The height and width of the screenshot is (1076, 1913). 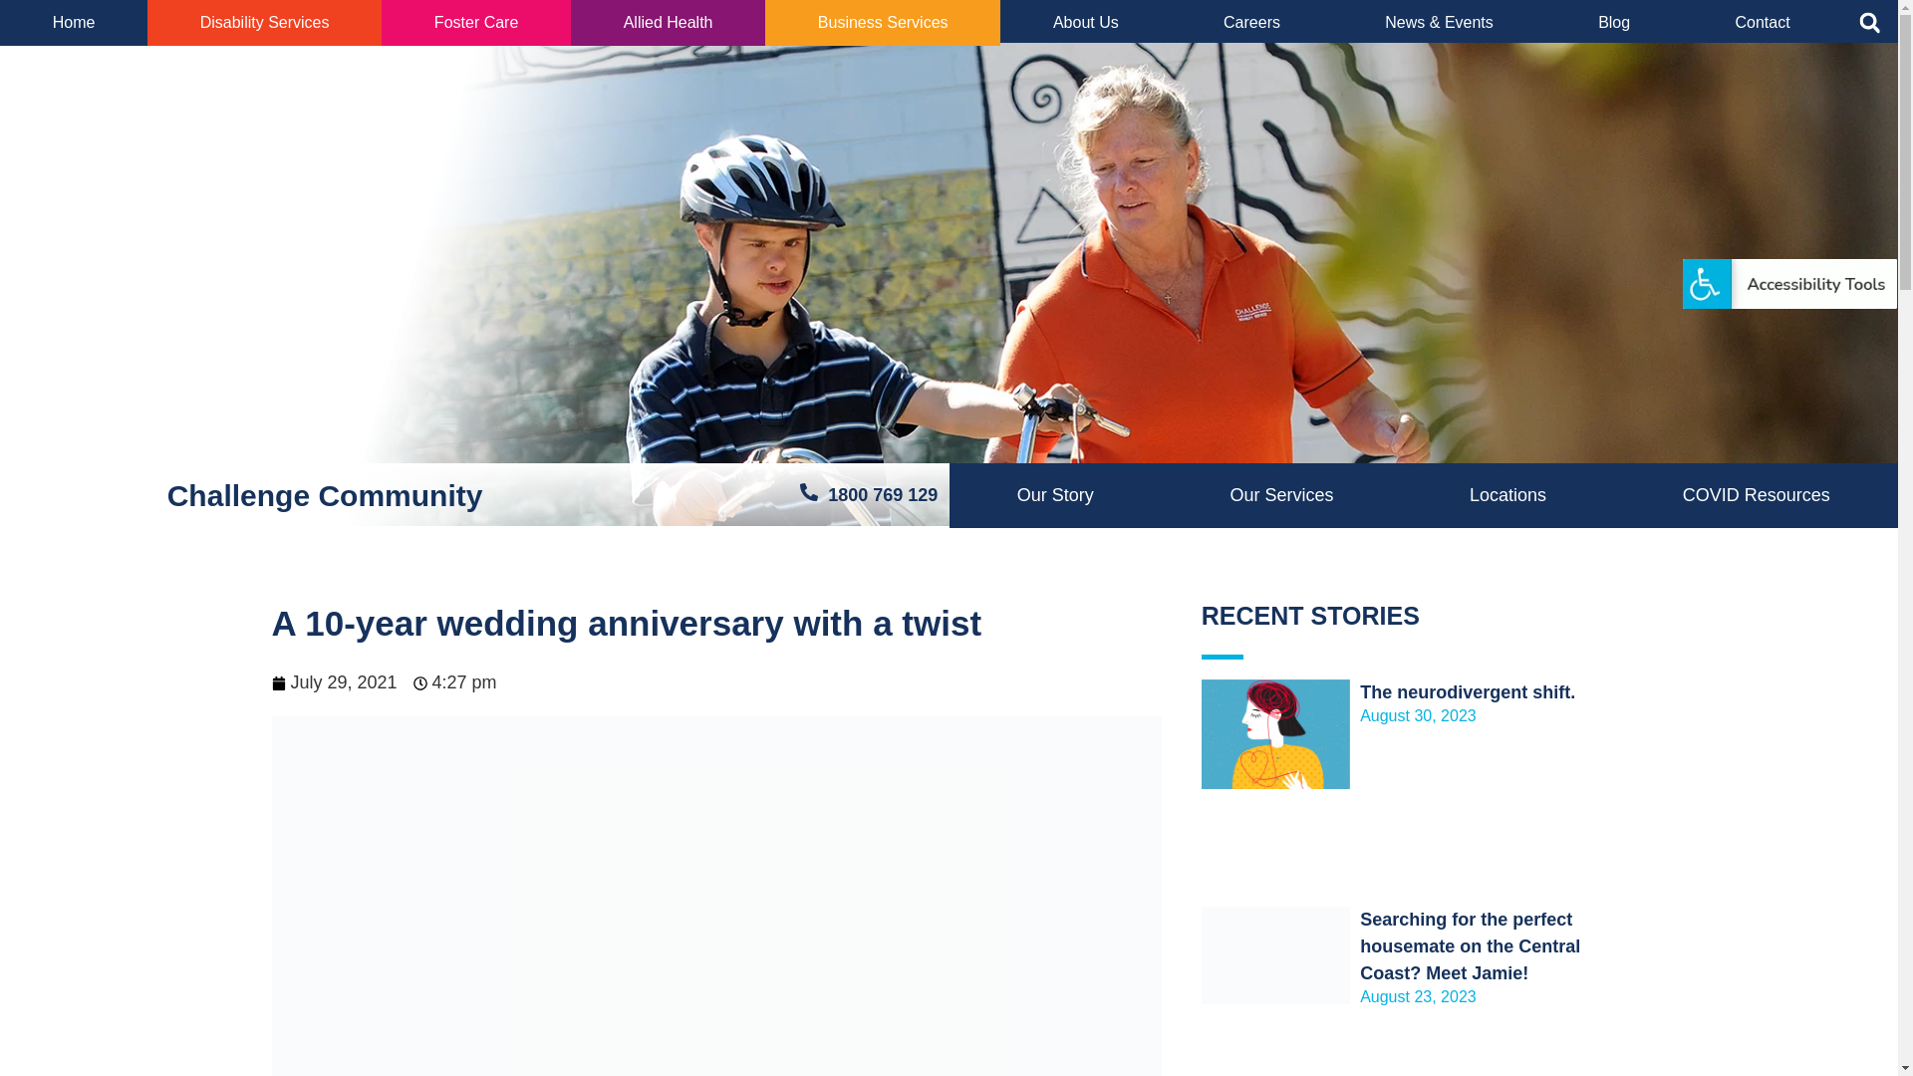 What do you see at coordinates (1055, 496) in the screenshot?
I see `Our Story` at bounding box center [1055, 496].